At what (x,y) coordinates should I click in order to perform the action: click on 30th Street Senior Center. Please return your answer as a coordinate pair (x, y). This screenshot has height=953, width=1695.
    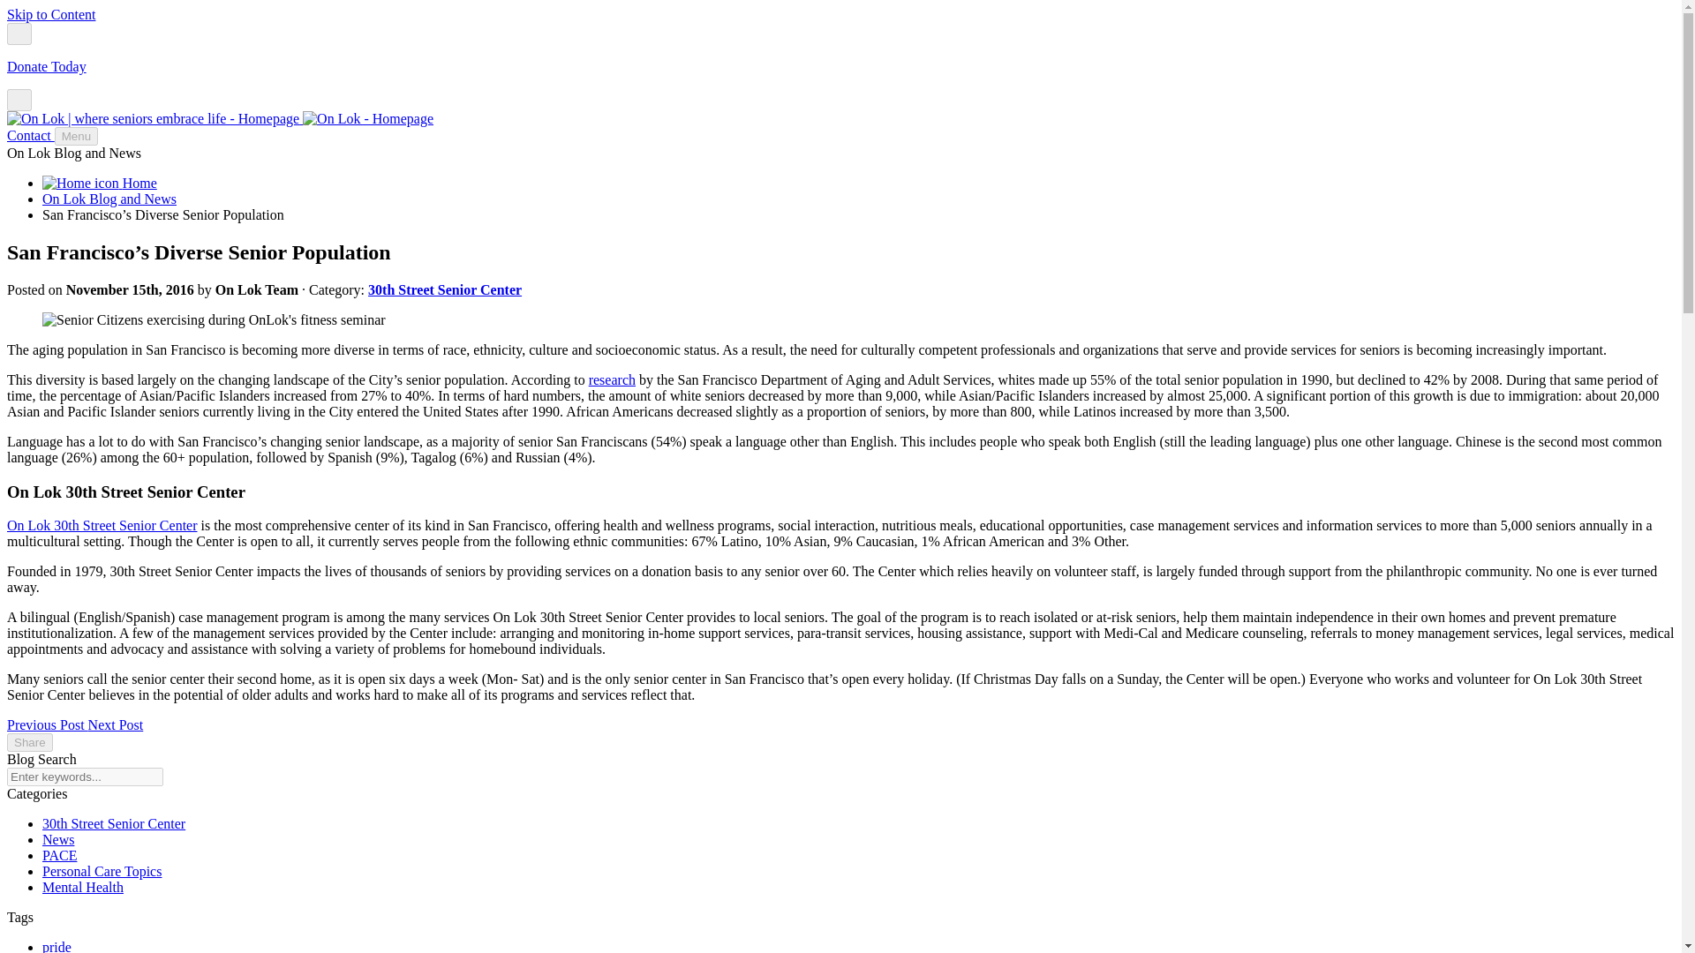
    Looking at the image, I should click on (113, 822).